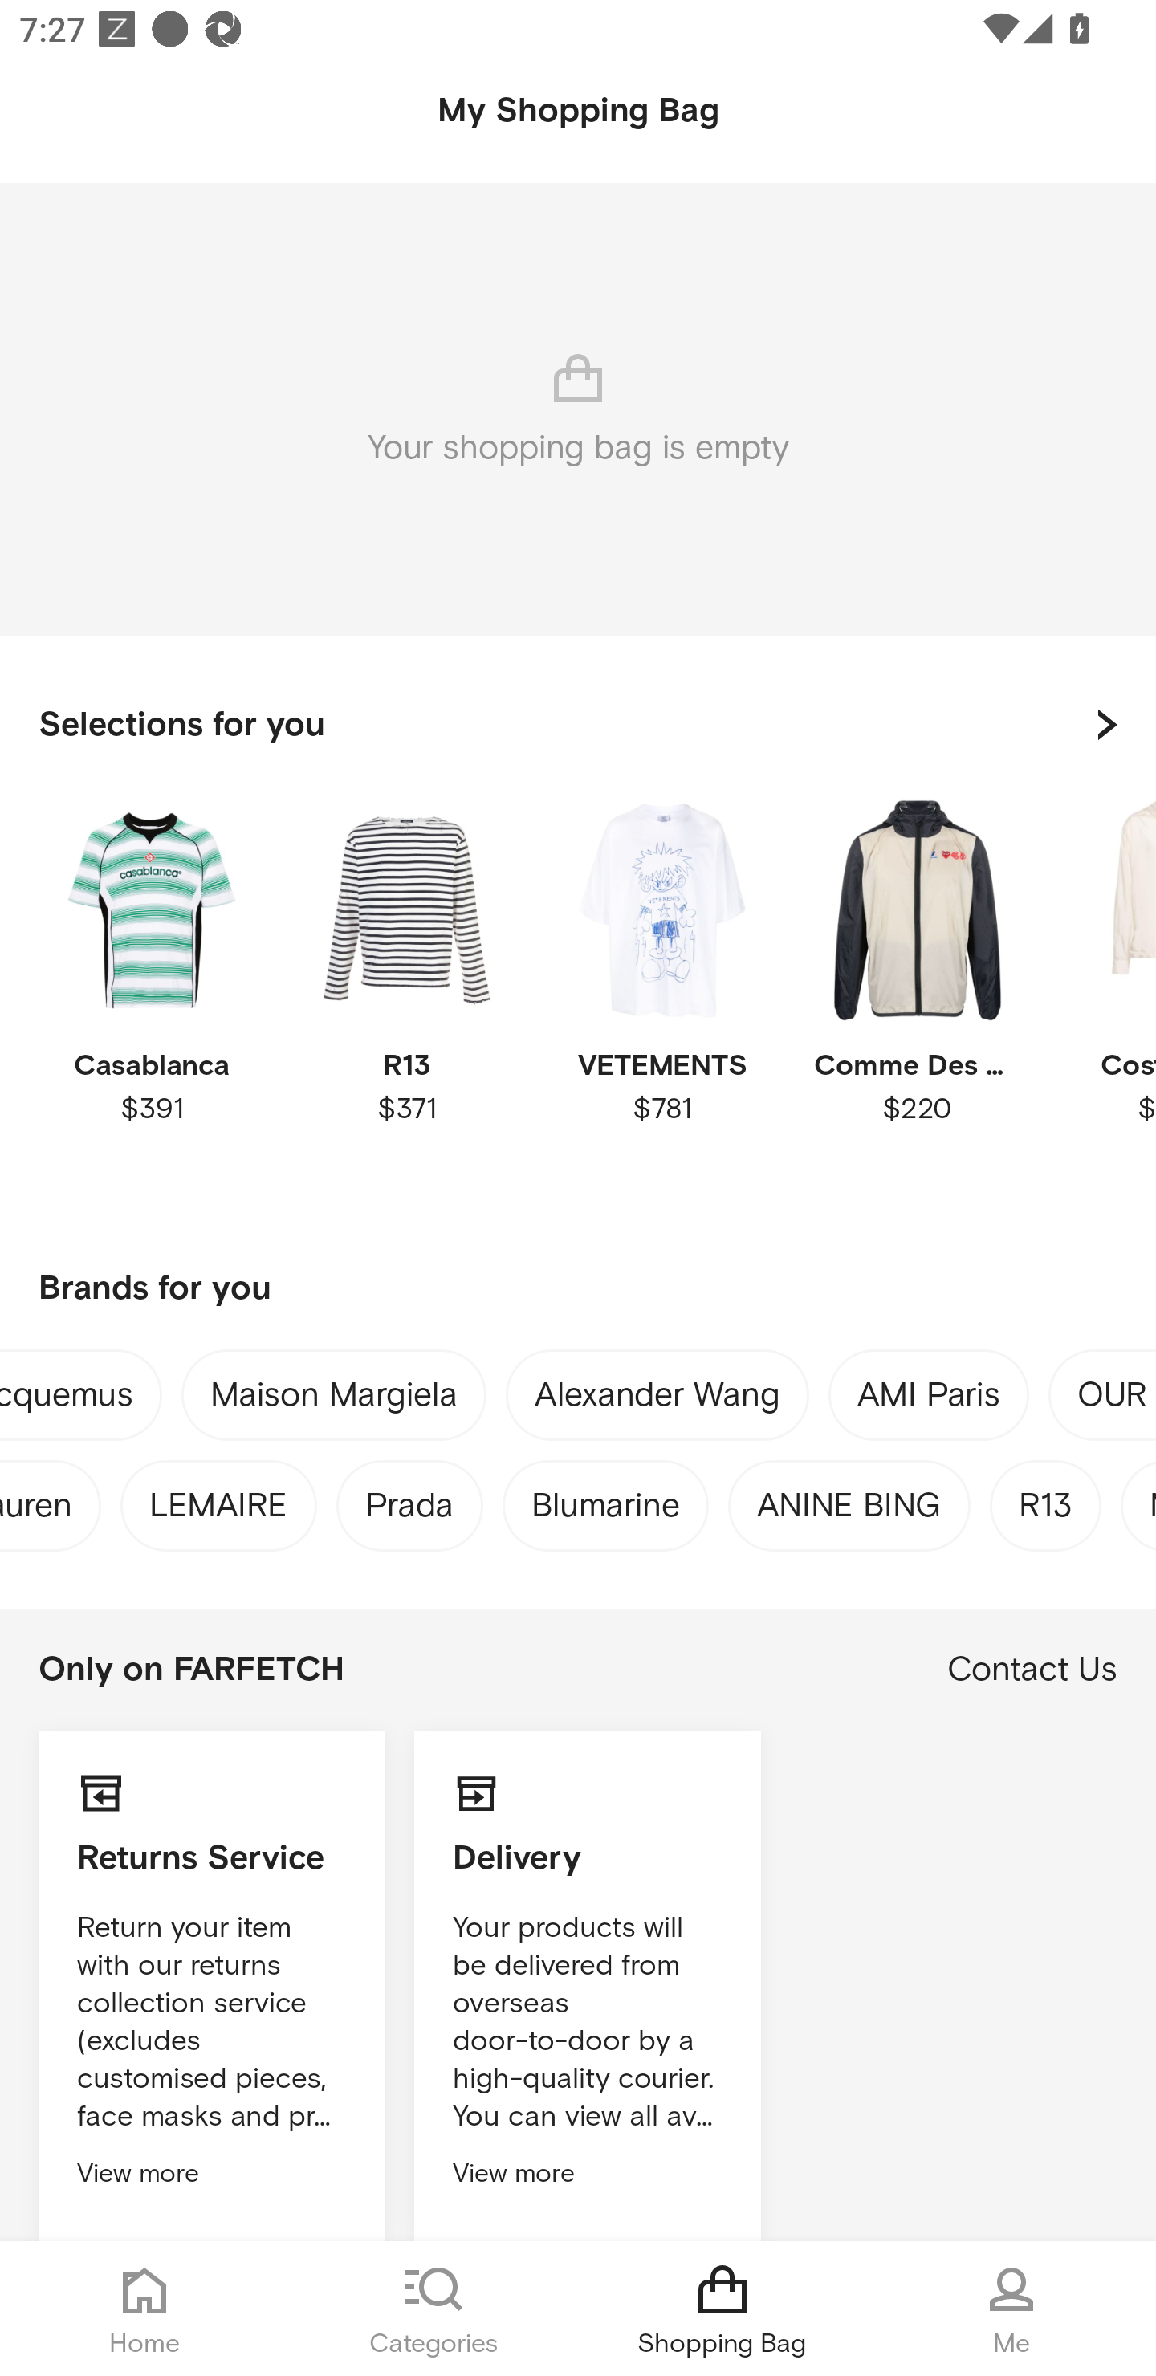  What do you see at coordinates (657, 1400) in the screenshot?
I see `Alexander Wang` at bounding box center [657, 1400].